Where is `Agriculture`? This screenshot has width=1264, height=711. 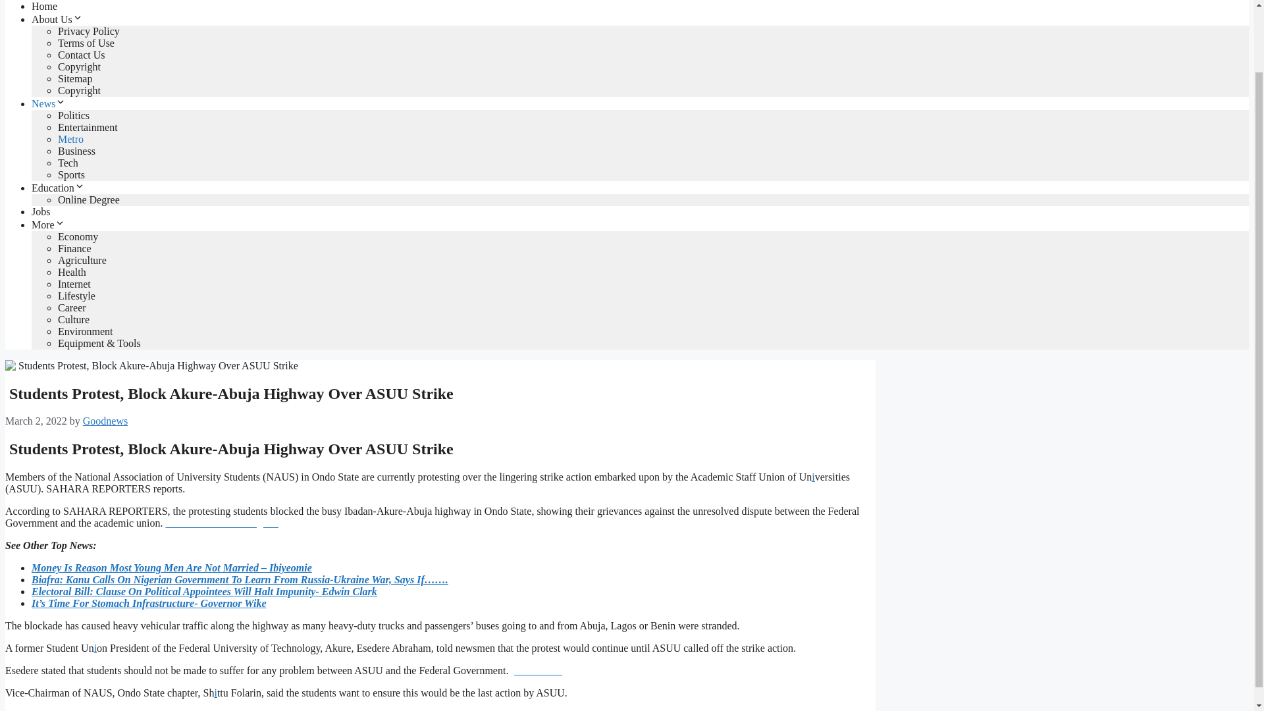 Agriculture is located at coordinates (82, 259).